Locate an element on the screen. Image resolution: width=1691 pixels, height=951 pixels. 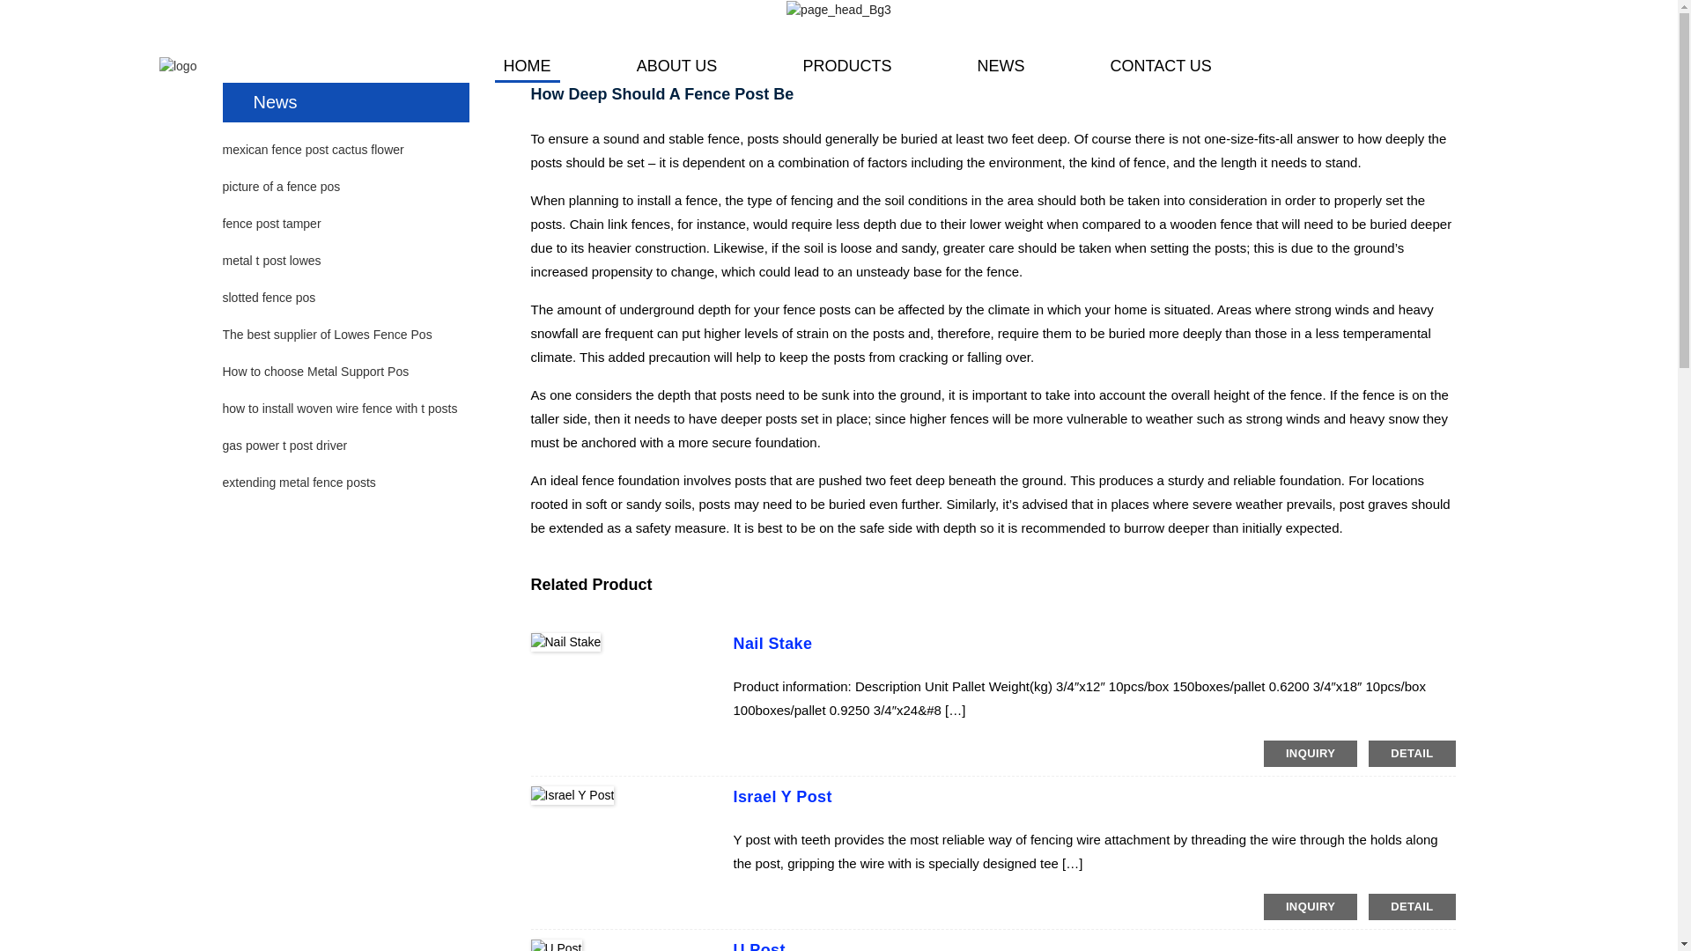
How to choose Metal Support Pos is located at coordinates (315, 371).